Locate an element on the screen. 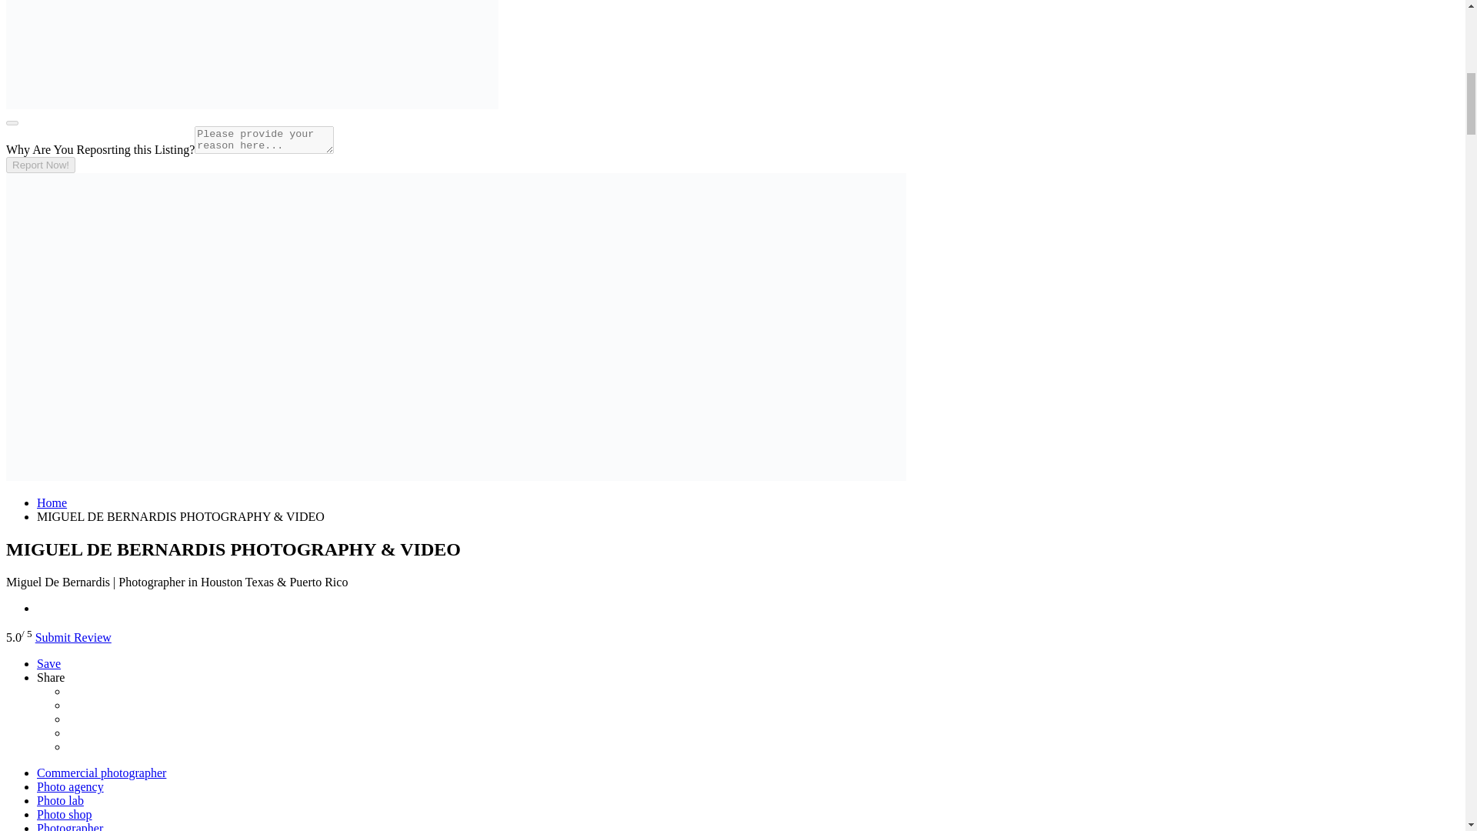  Photo shop is located at coordinates (65, 814).